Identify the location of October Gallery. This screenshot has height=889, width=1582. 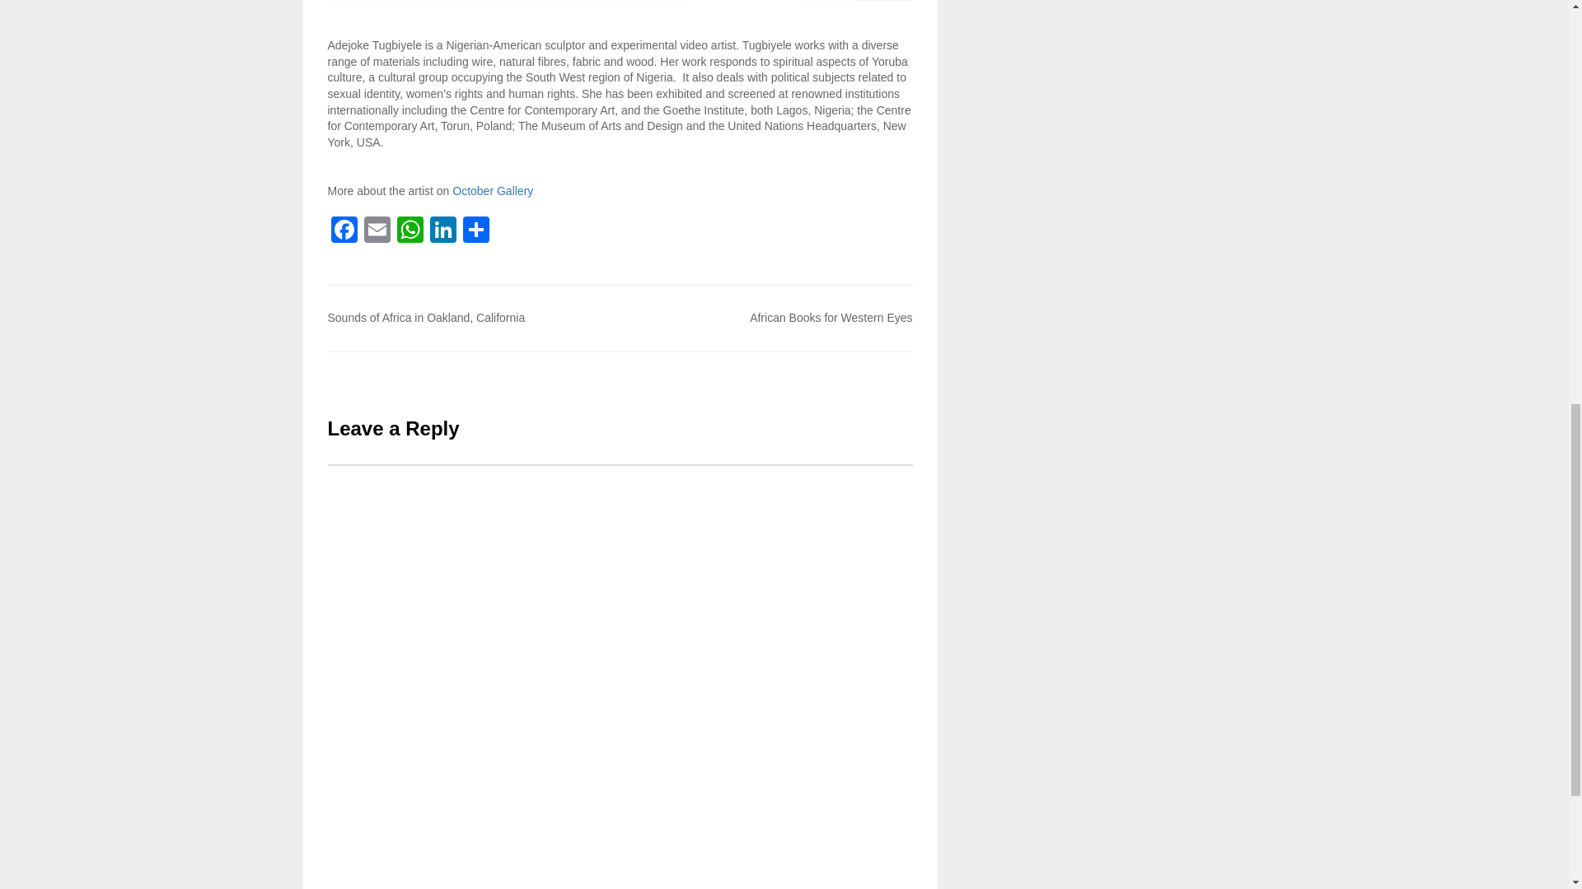
(493, 190).